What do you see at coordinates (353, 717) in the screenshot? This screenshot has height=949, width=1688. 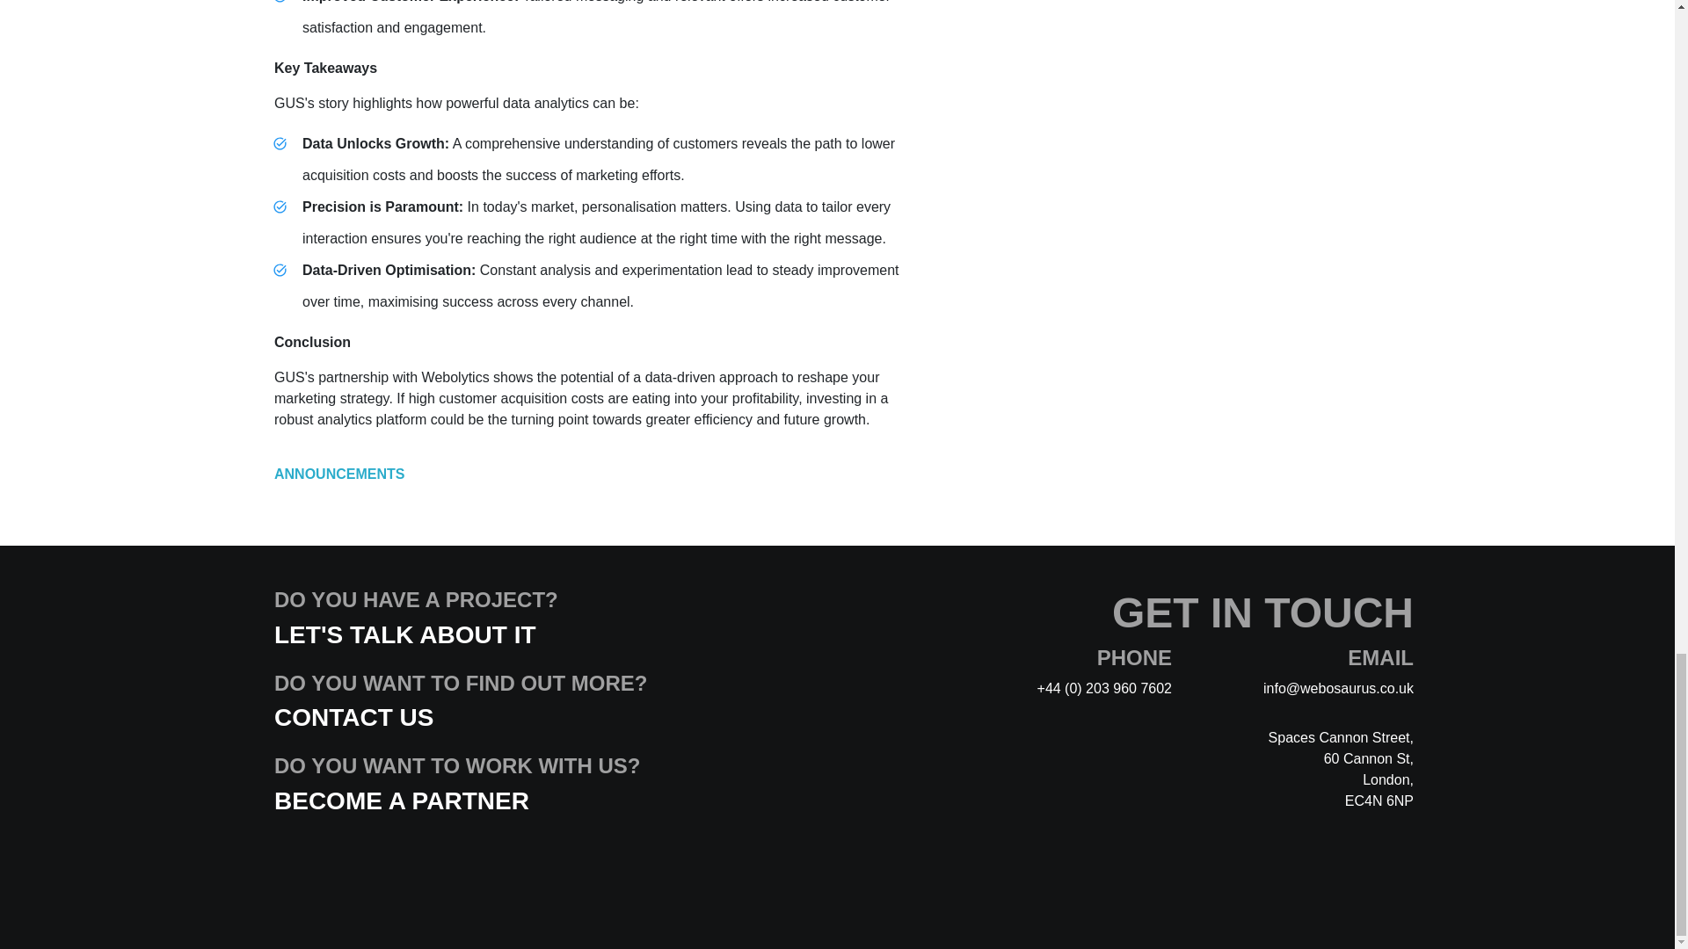 I see `CONTACT US` at bounding box center [353, 717].